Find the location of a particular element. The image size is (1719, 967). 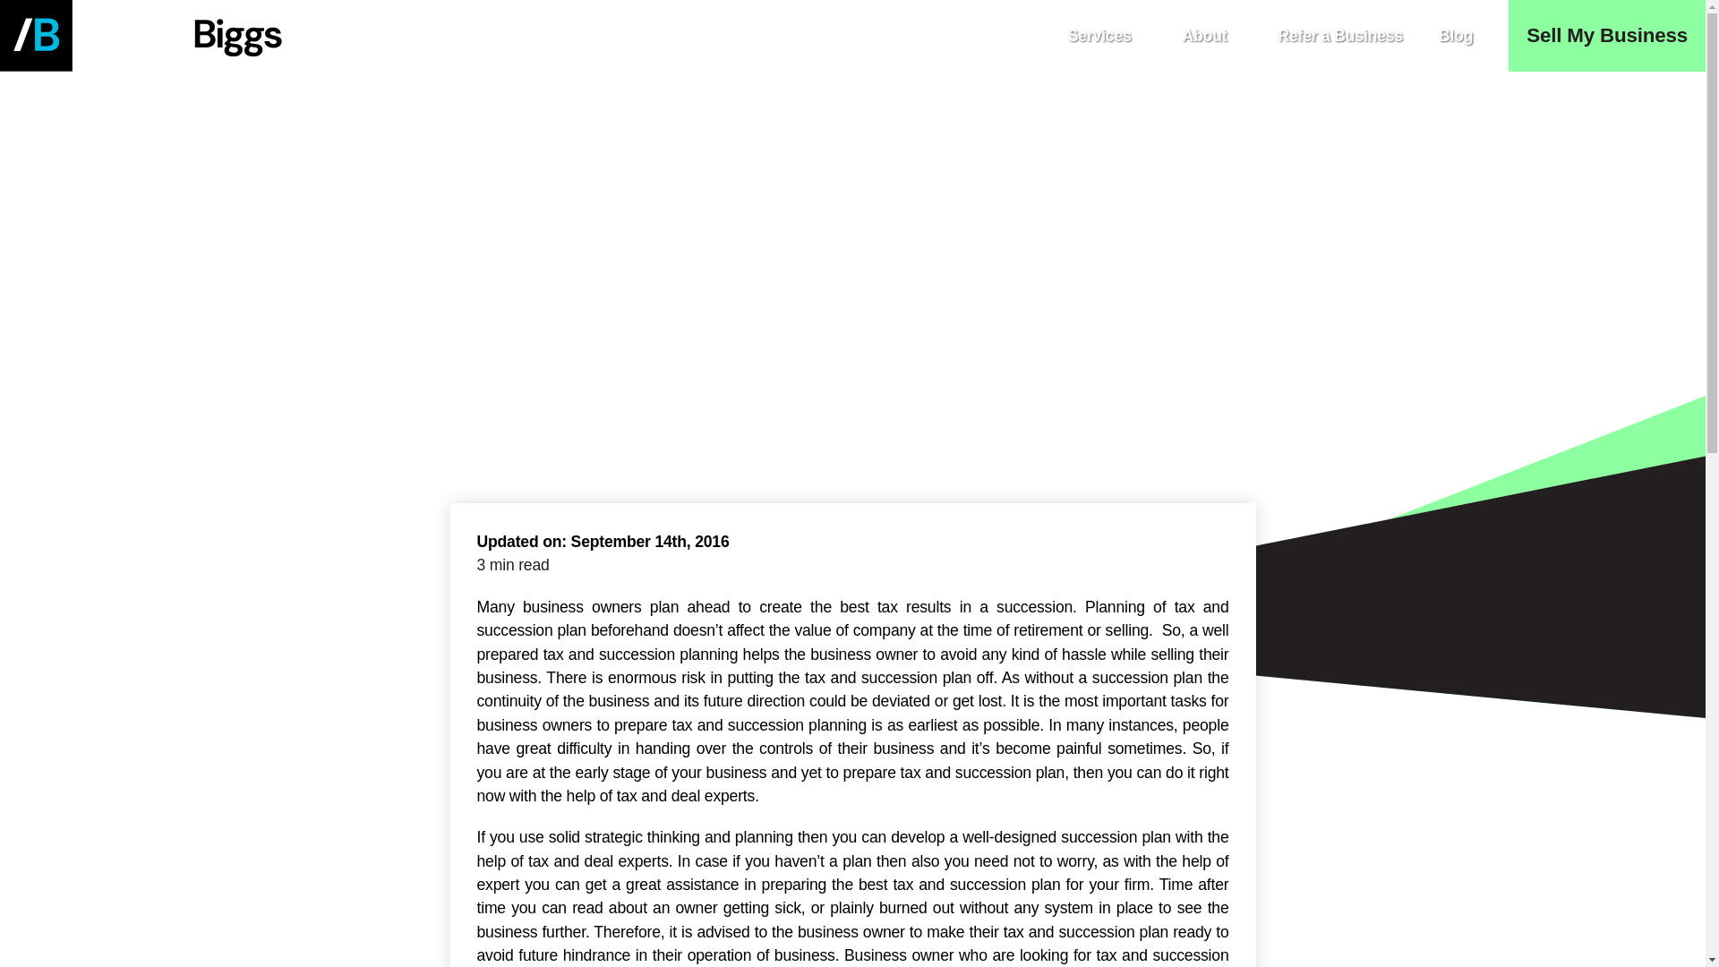

Blog is located at coordinates (1456, 36).